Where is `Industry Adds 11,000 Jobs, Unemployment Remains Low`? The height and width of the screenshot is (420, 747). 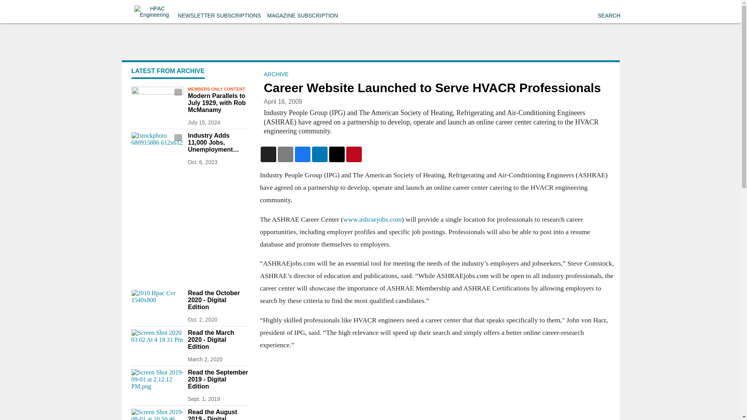
Industry Adds 11,000 Jobs, Unemployment Remains Low is located at coordinates (217, 143).